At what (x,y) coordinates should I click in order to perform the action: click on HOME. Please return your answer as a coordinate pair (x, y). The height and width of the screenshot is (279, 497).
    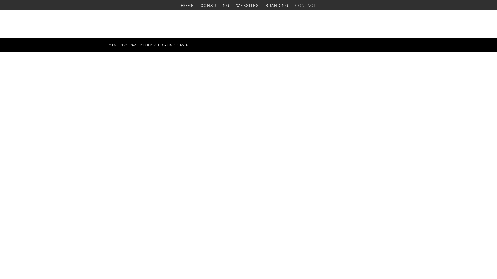
    Looking at the image, I should click on (187, 7).